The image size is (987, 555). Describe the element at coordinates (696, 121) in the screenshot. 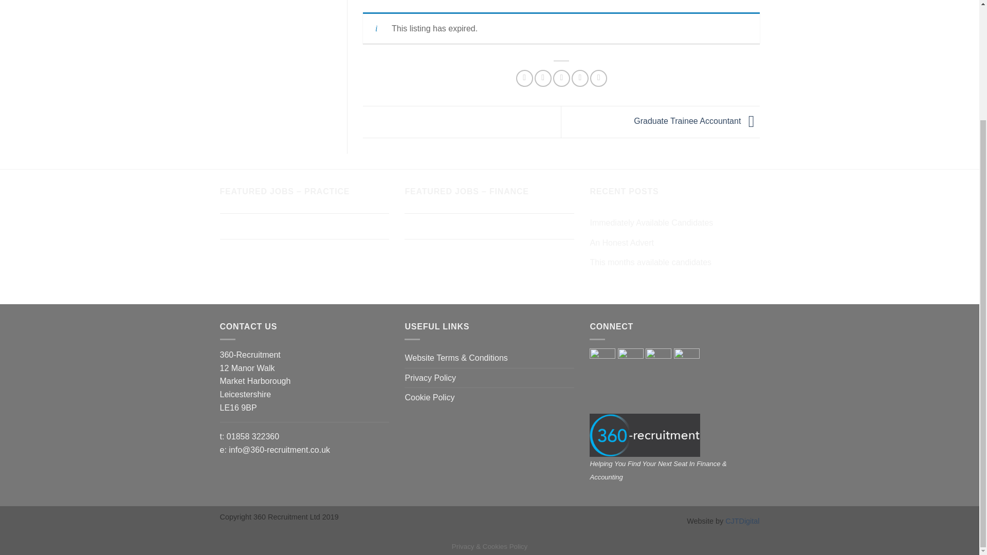

I see `Graduate Trainee Accountant` at that location.